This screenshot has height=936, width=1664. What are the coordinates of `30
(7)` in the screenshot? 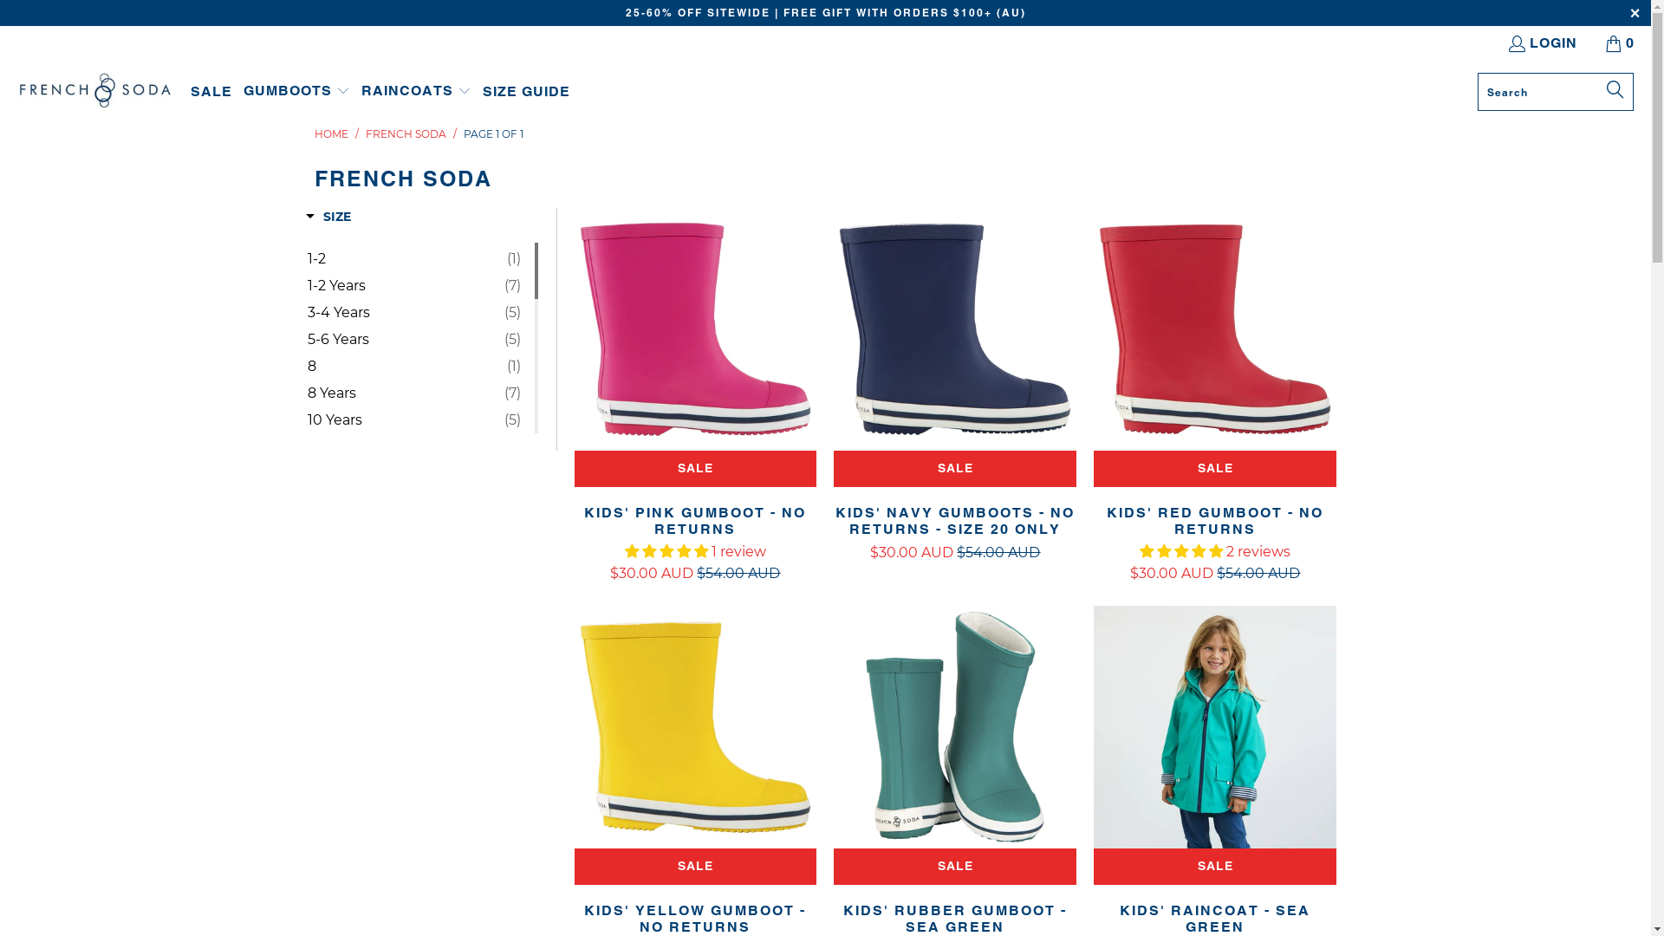 It's located at (413, 716).